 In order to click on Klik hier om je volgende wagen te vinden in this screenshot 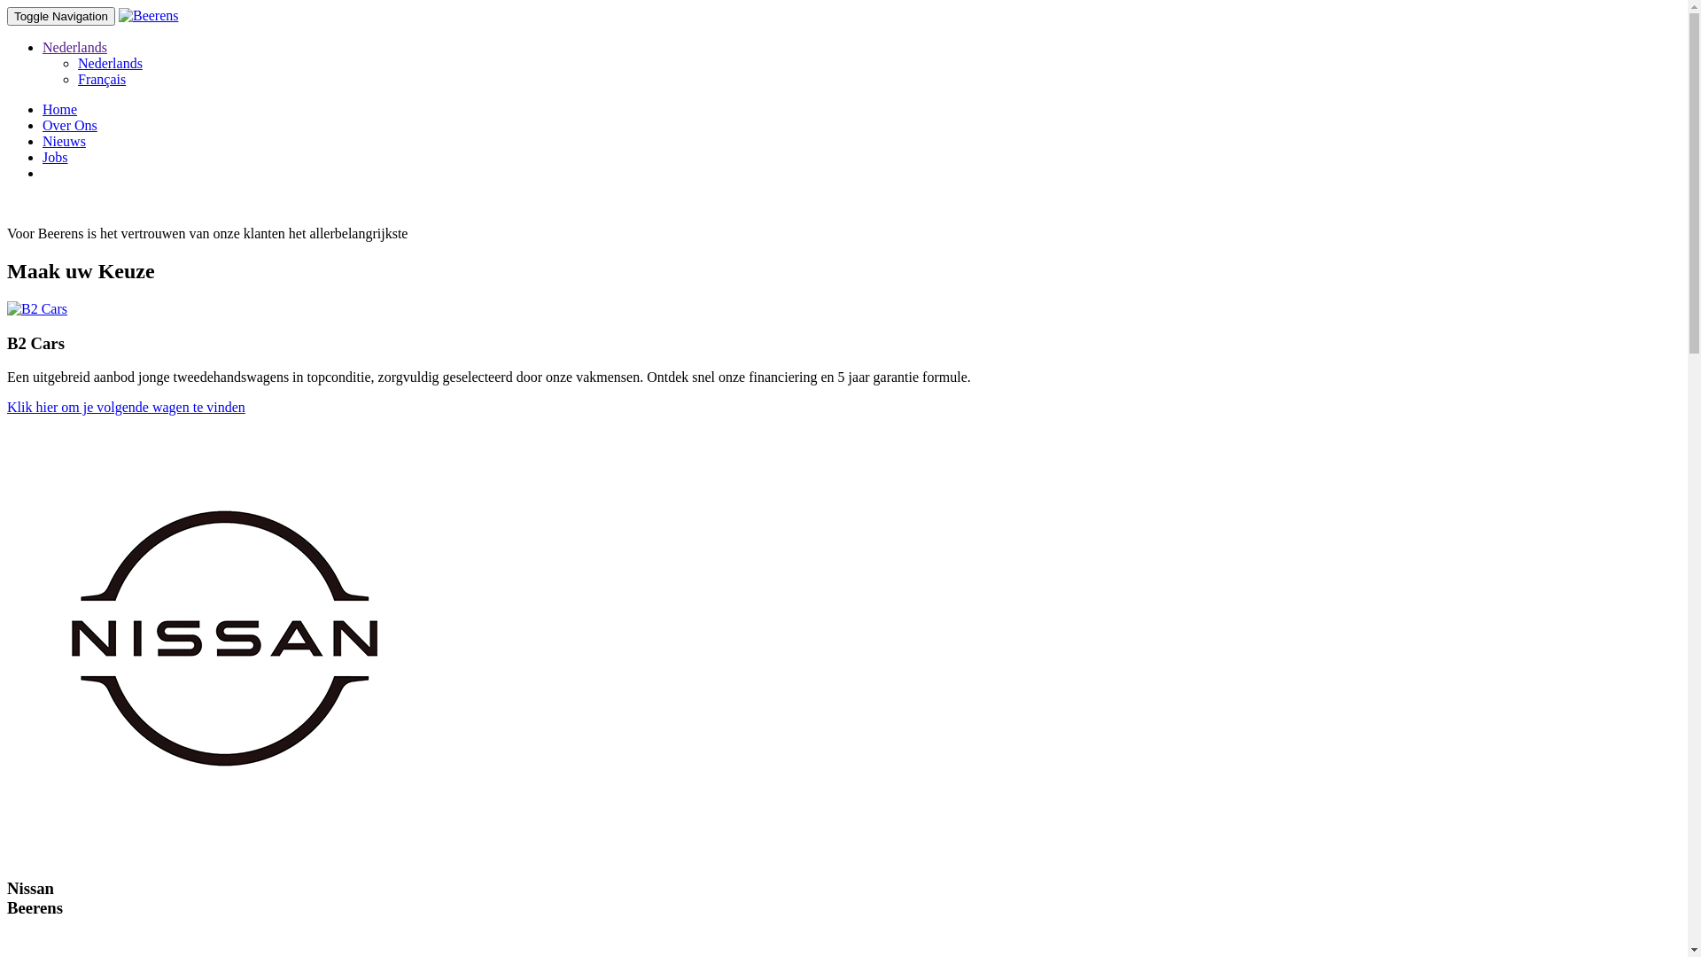, I will do `click(126, 408)`.